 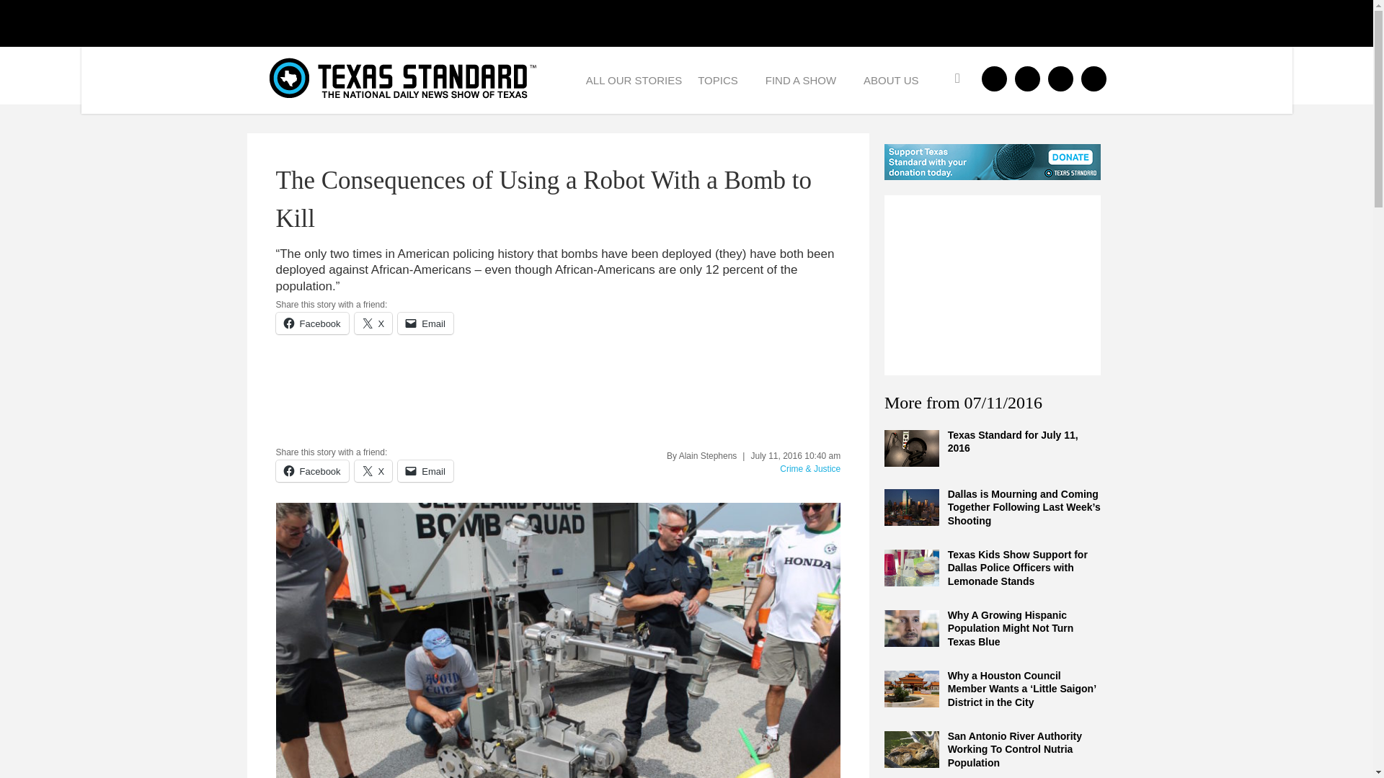 I want to click on ALL OUR STORIES, so click(x=634, y=79).